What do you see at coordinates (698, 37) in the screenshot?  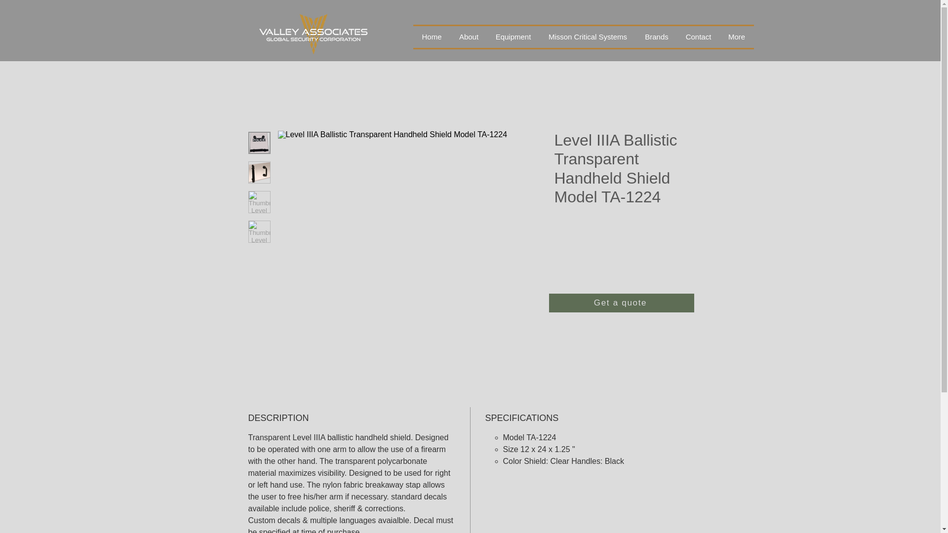 I see `Contact` at bounding box center [698, 37].